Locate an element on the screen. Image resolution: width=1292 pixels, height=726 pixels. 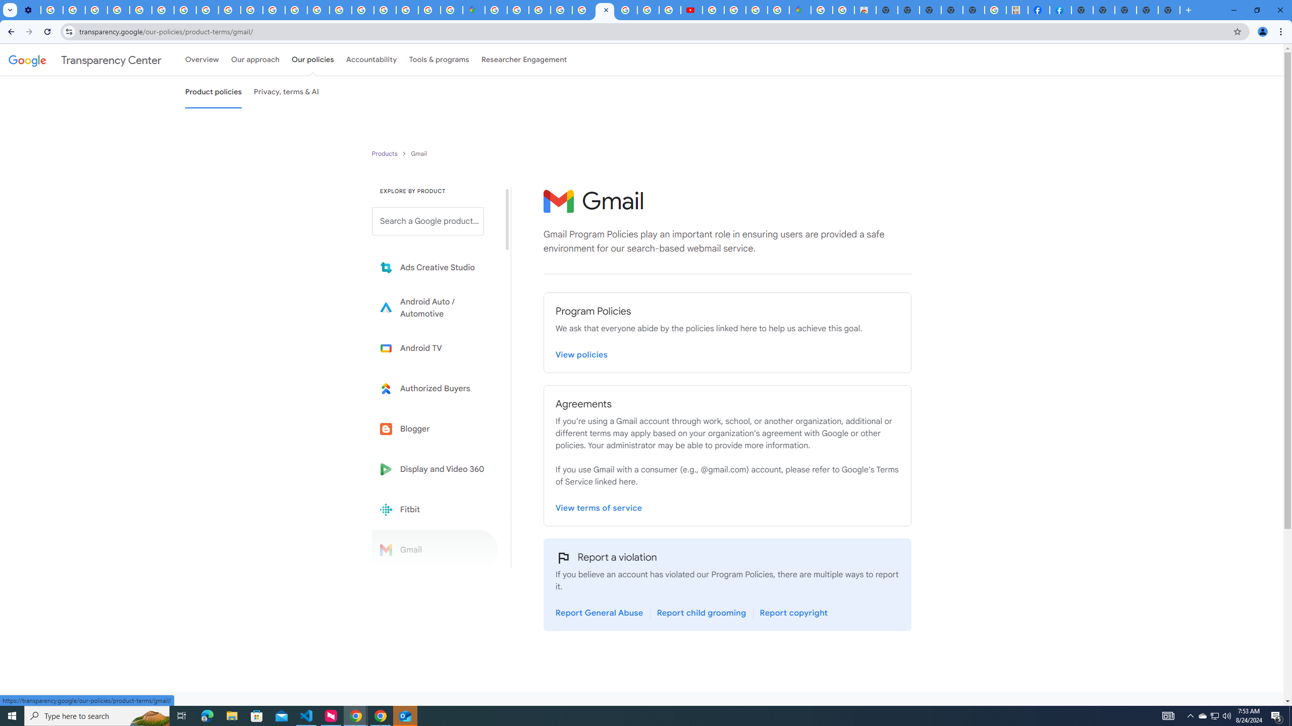
YouTube is located at coordinates (163, 10).